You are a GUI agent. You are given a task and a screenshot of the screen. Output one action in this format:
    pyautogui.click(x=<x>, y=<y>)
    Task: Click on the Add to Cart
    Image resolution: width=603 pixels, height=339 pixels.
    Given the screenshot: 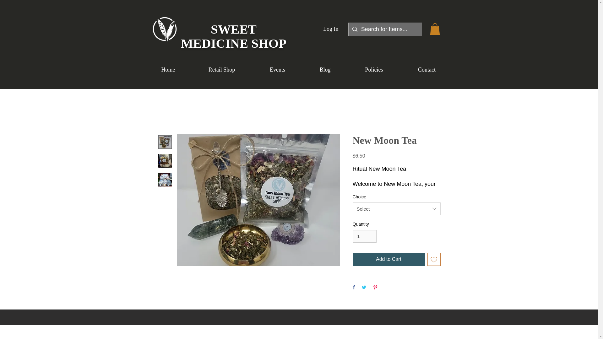 What is the action you would take?
    pyautogui.click(x=388, y=259)
    